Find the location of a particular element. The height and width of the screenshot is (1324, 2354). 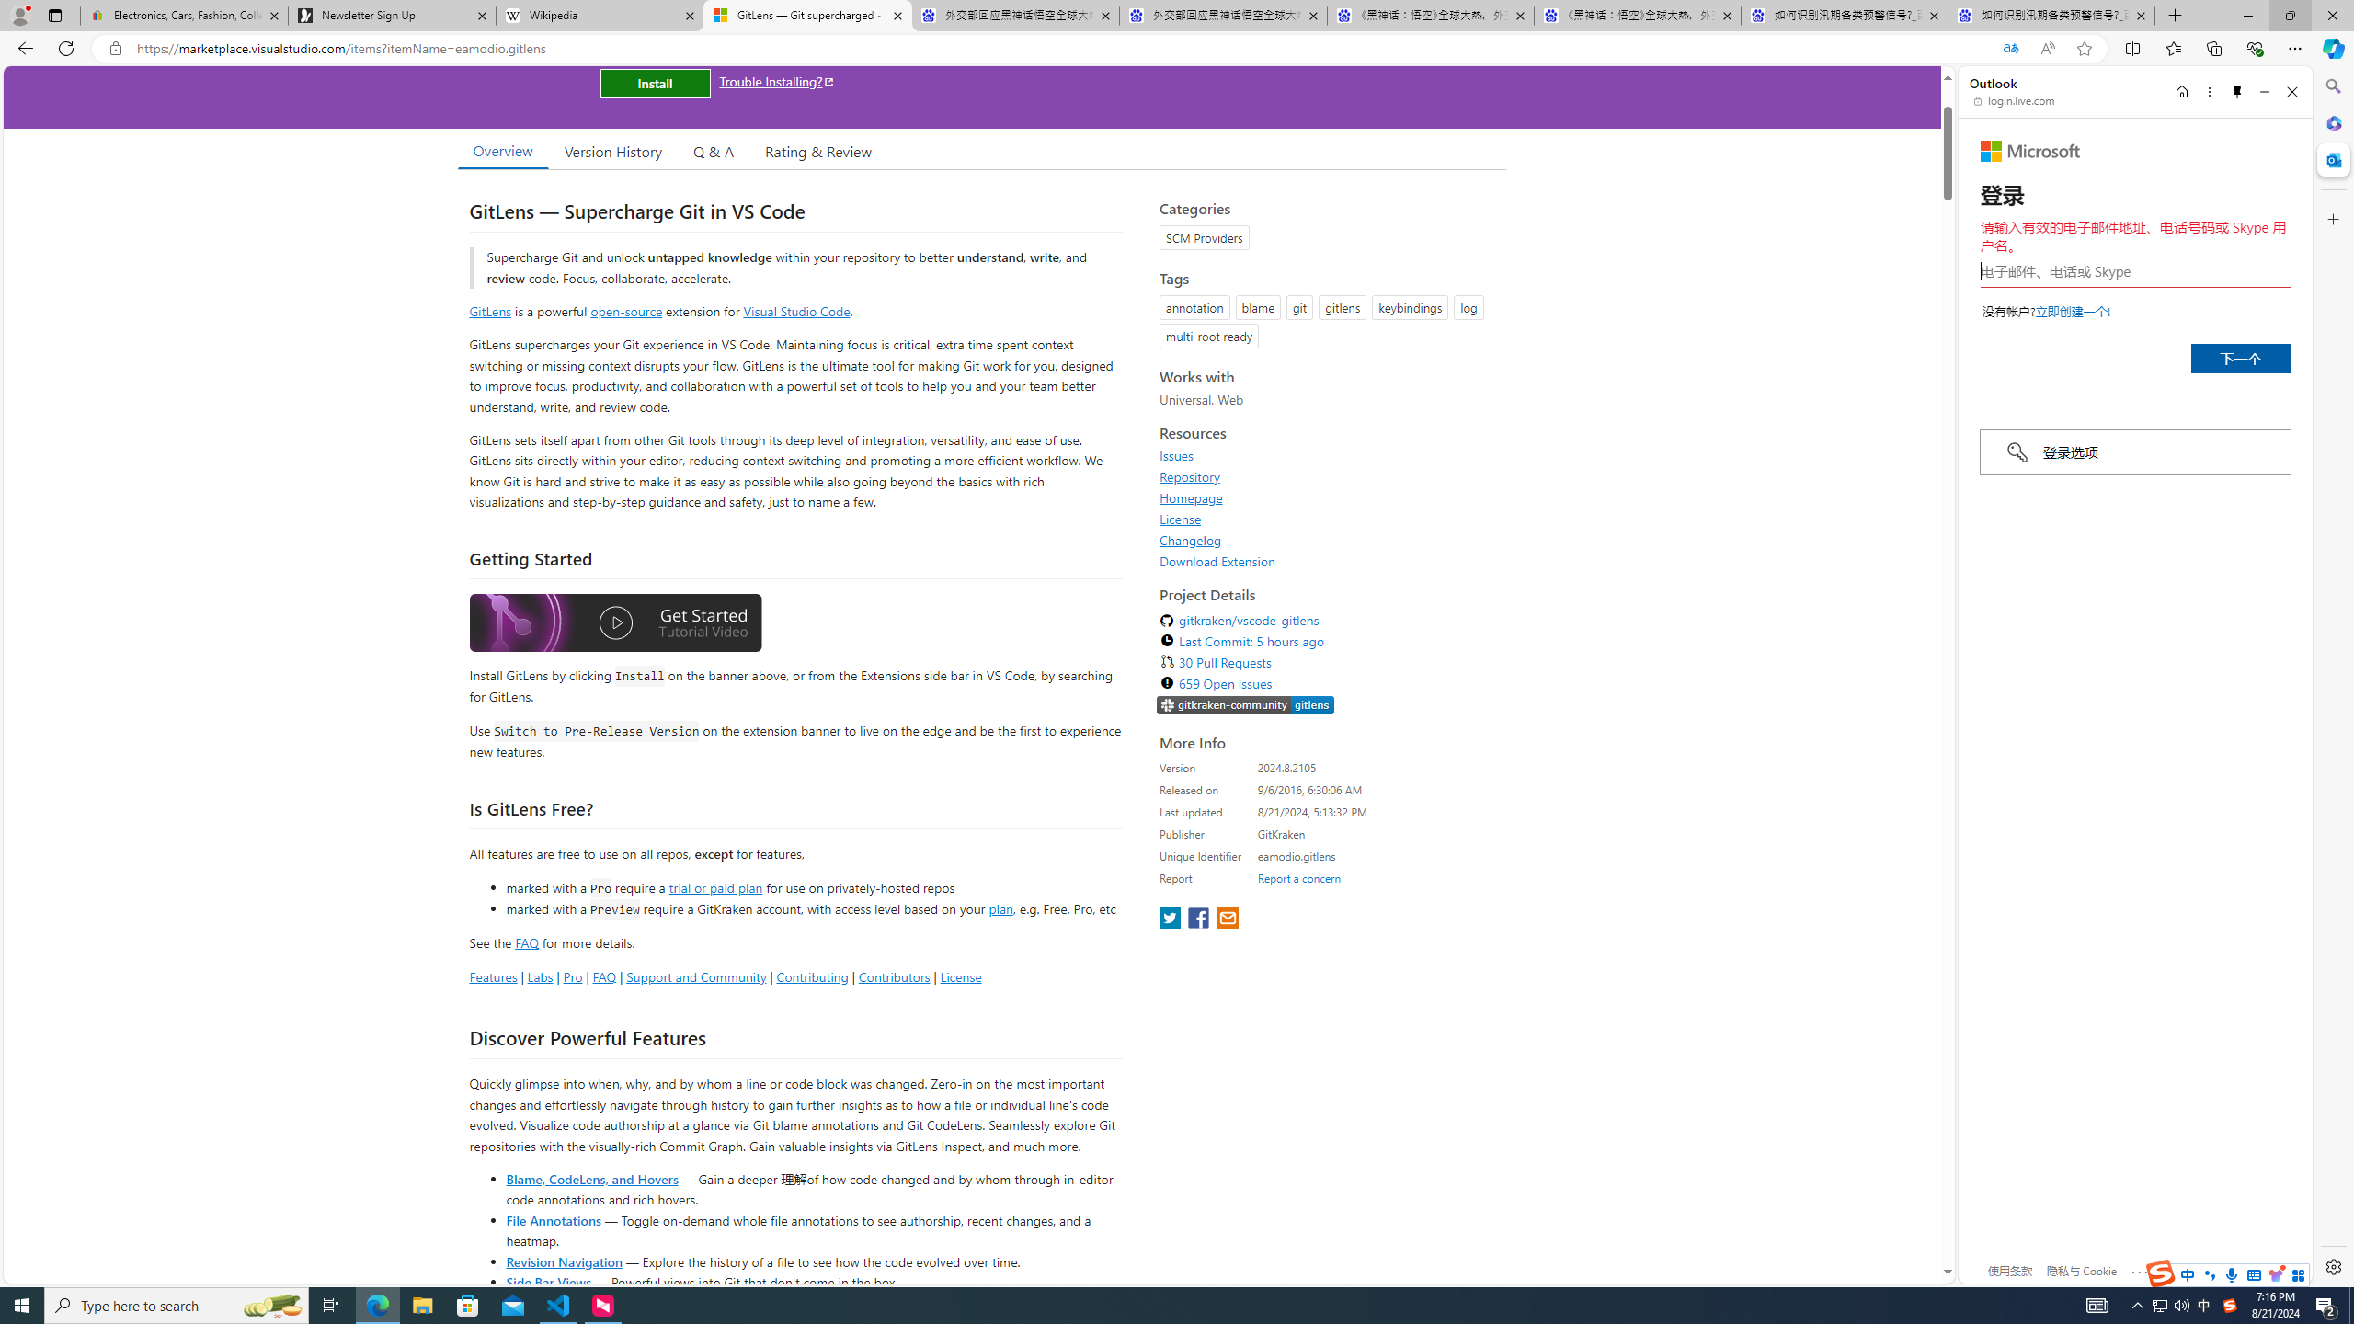

share extension on email is located at coordinates (1227, 919).